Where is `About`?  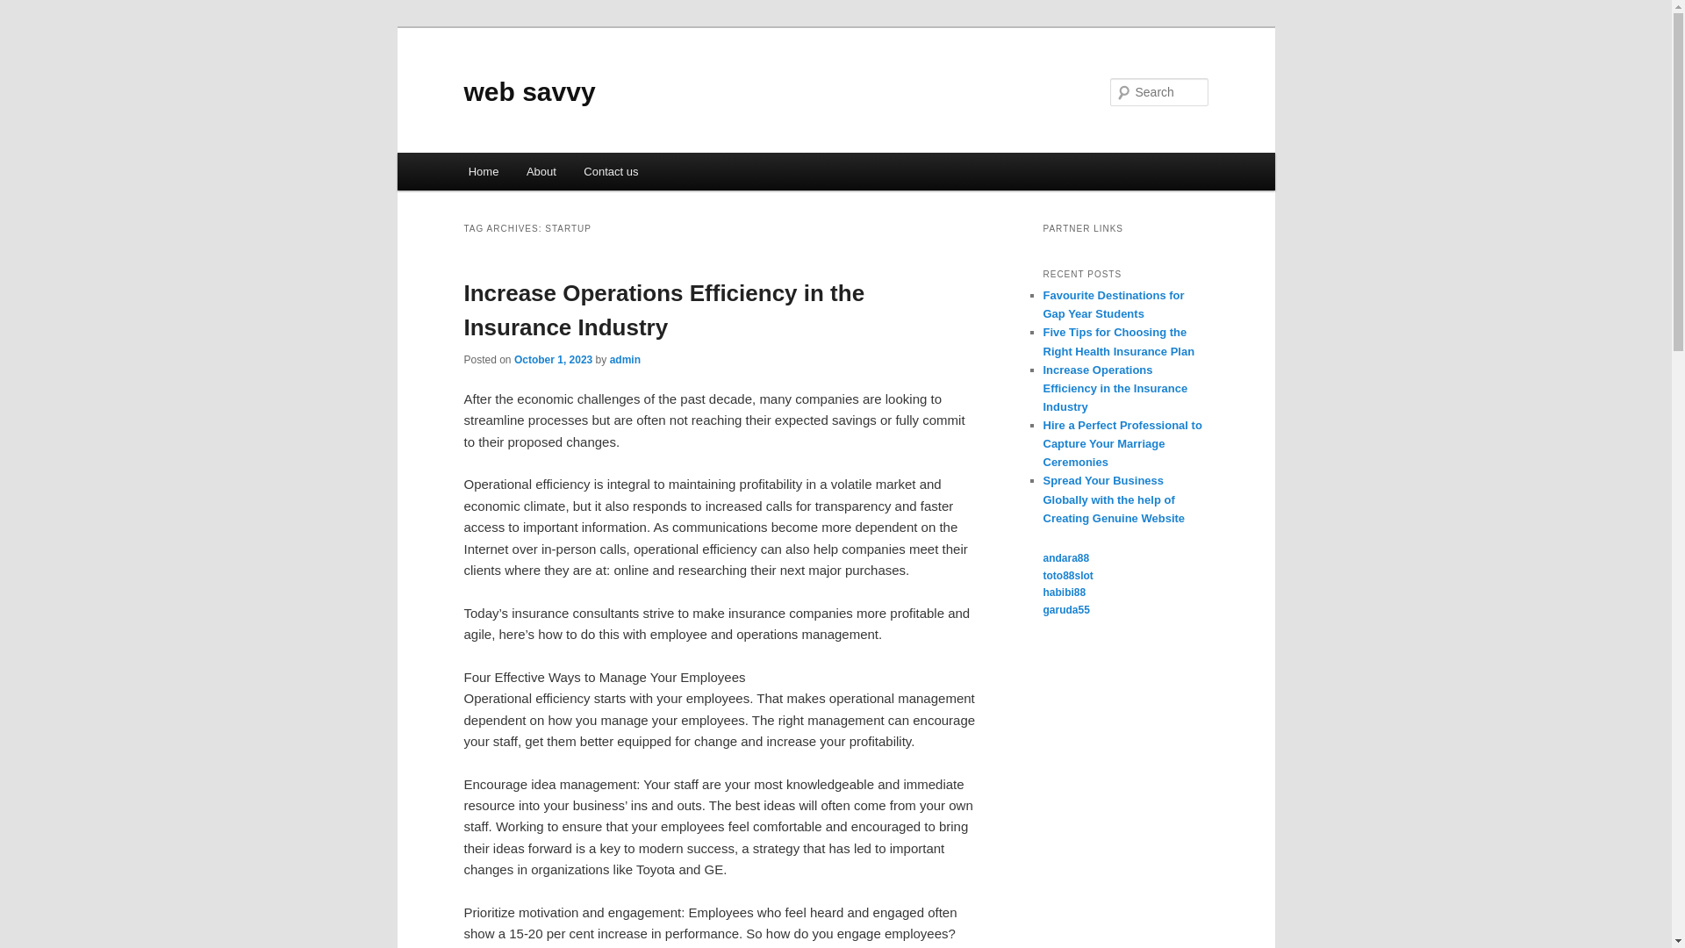
About is located at coordinates (541, 171).